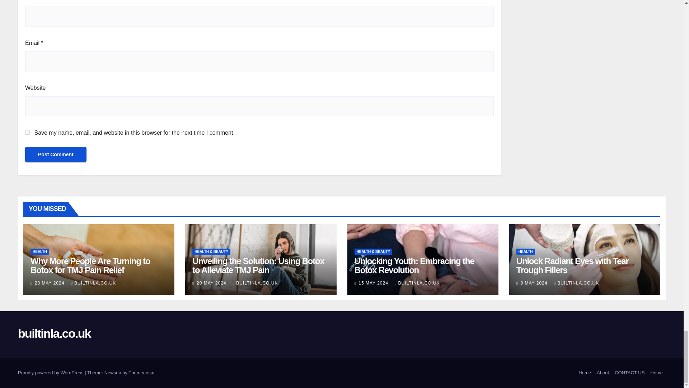 Image resolution: width=689 pixels, height=388 pixels. What do you see at coordinates (56, 154) in the screenshot?
I see `Post Comment` at bounding box center [56, 154].